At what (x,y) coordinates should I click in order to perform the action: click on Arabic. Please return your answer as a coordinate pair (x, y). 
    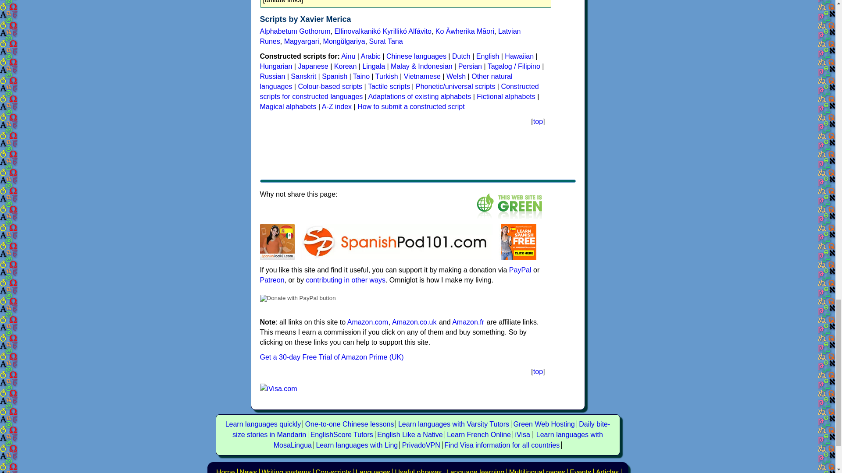
    Looking at the image, I should click on (371, 56).